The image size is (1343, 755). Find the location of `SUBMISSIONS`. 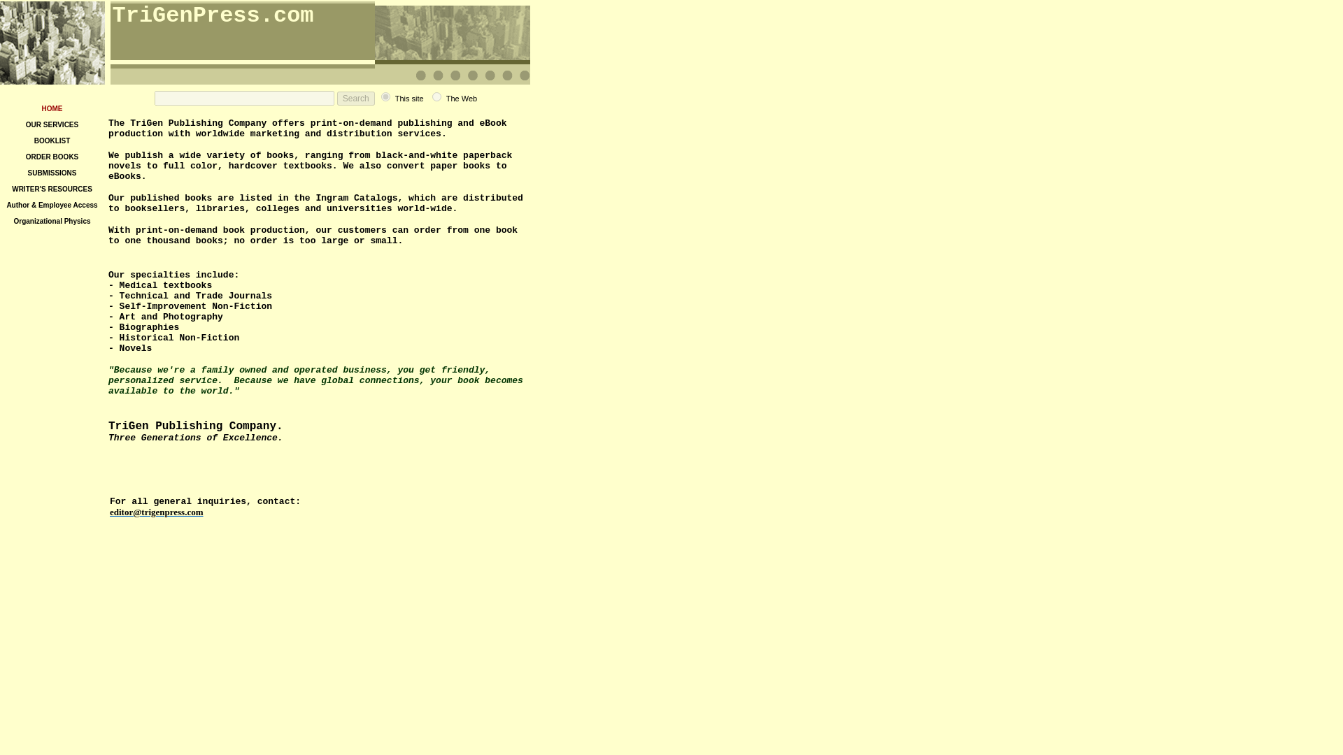

SUBMISSIONS is located at coordinates (52, 171).